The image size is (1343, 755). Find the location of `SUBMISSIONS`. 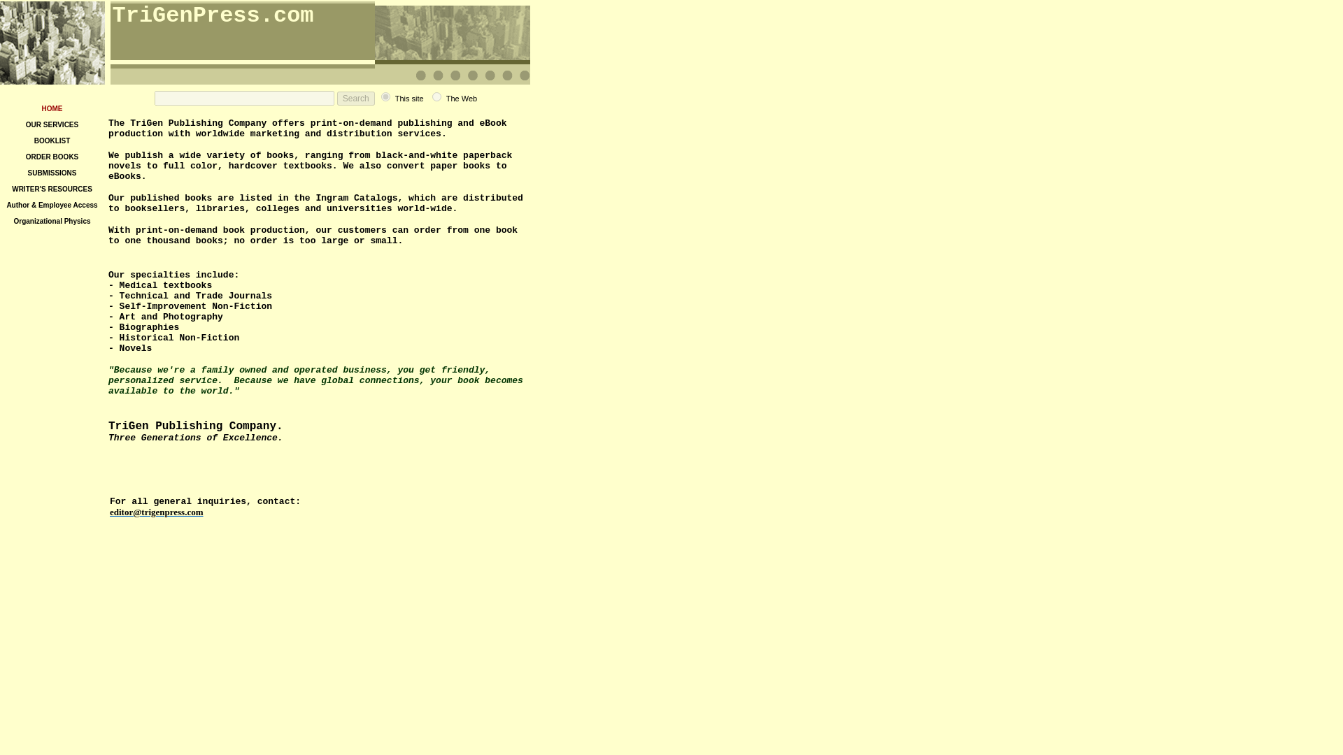

SUBMISSIONS is located at coordinates (52, 171).